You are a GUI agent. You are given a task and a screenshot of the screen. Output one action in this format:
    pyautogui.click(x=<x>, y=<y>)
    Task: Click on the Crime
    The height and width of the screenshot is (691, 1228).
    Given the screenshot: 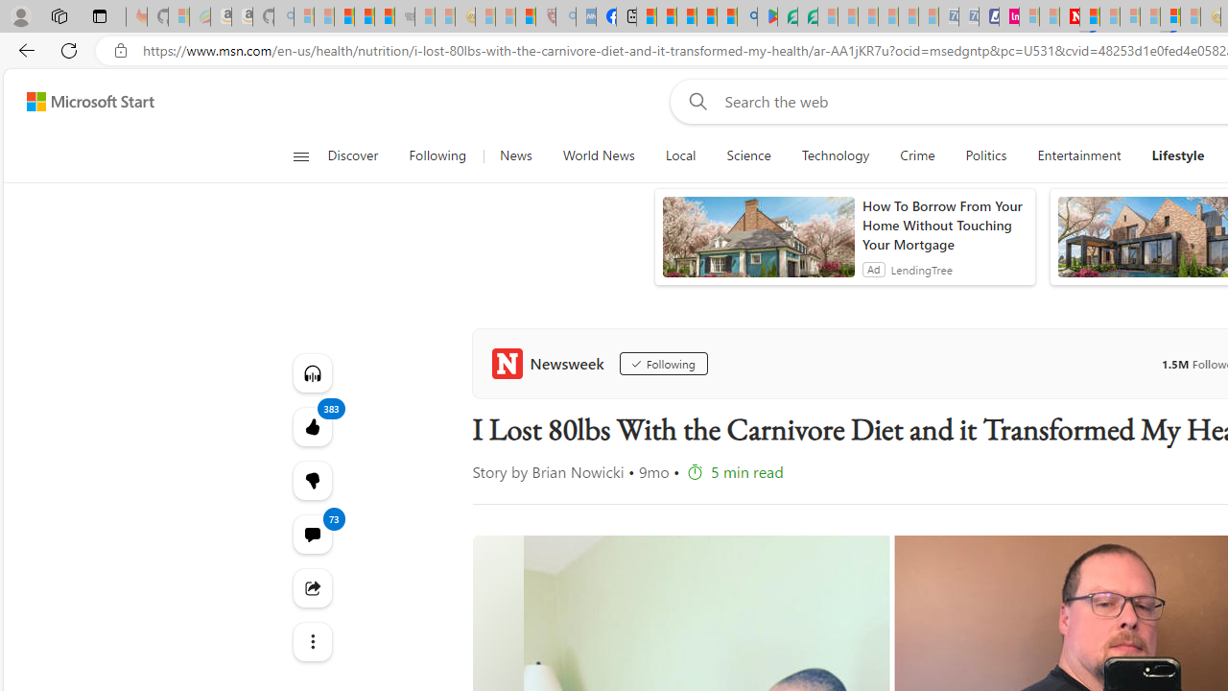 What is the action you would take?
    pyautogui.click(x=917, y=155)
    